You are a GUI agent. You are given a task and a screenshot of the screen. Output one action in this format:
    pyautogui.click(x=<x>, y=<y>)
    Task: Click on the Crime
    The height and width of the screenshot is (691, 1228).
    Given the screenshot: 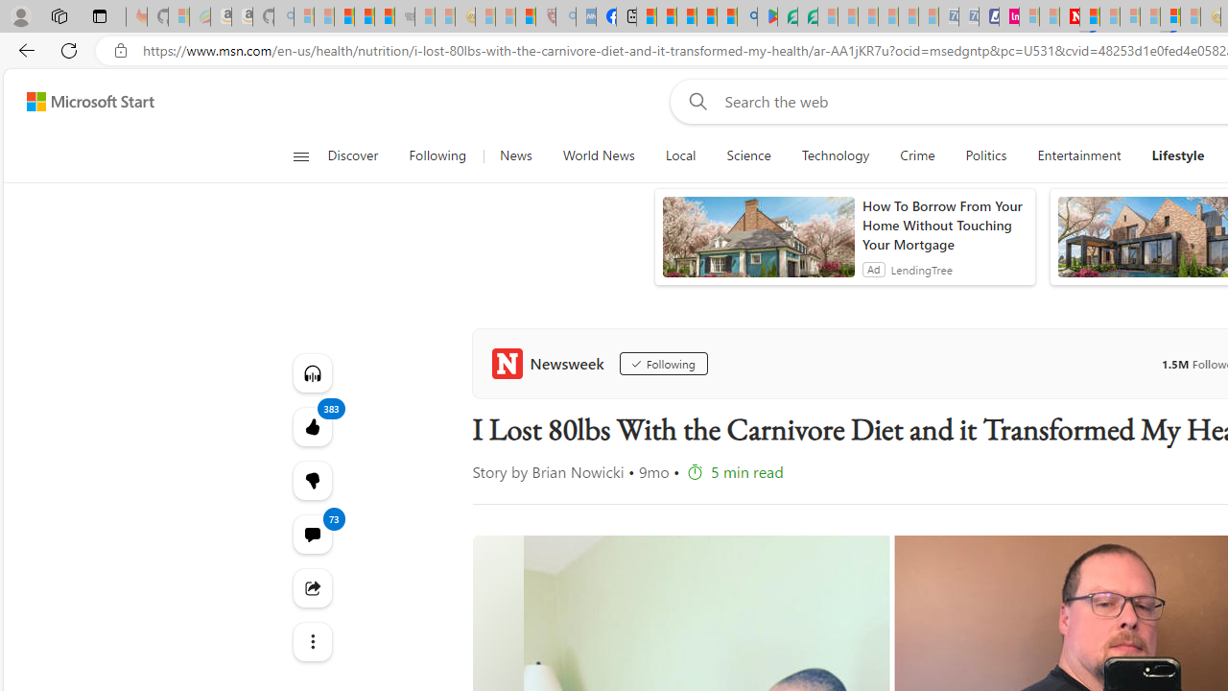 What is the action you would take?
    pyautogui.click(x=917, y=155)
    